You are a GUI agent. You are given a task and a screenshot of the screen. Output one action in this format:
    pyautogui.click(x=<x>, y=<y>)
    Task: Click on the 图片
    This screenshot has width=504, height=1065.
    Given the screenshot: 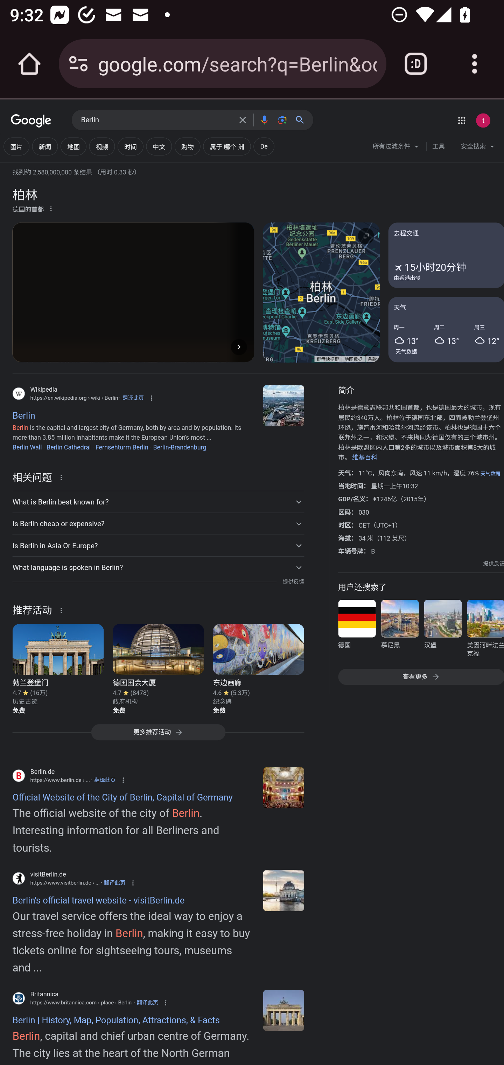 What is the action you would take?
    pyautogui.click(x=16, y=146)
    